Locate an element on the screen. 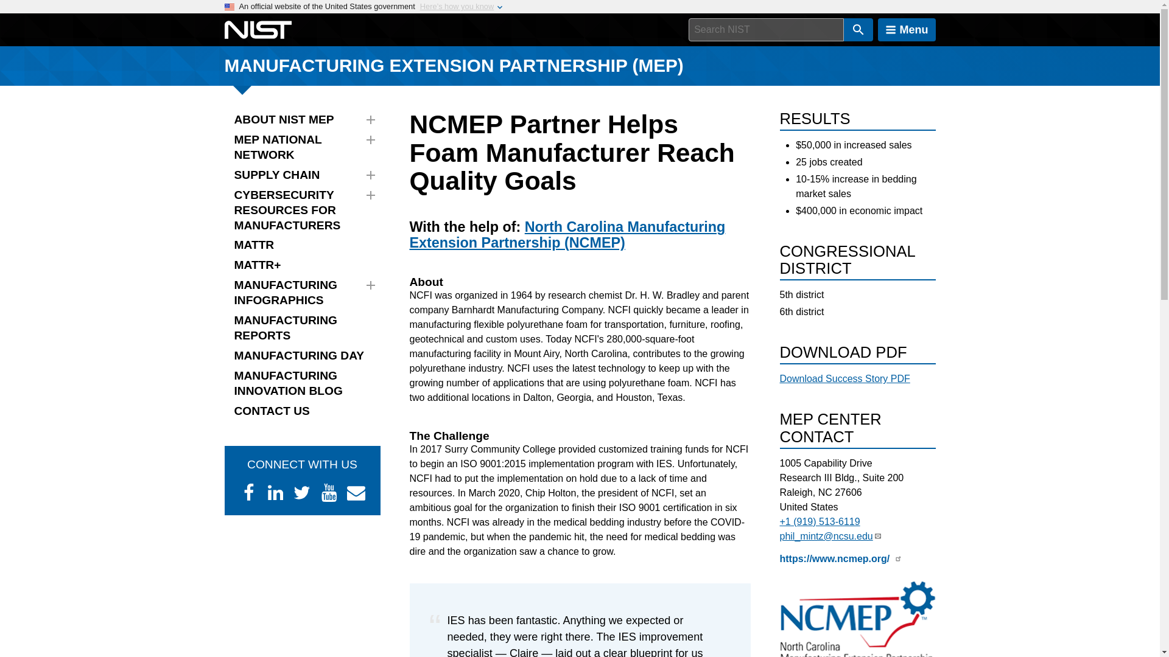 The width and height of the screenshot is (1169, 657). Download Success Story PDF is located at coordinates (844, 378).